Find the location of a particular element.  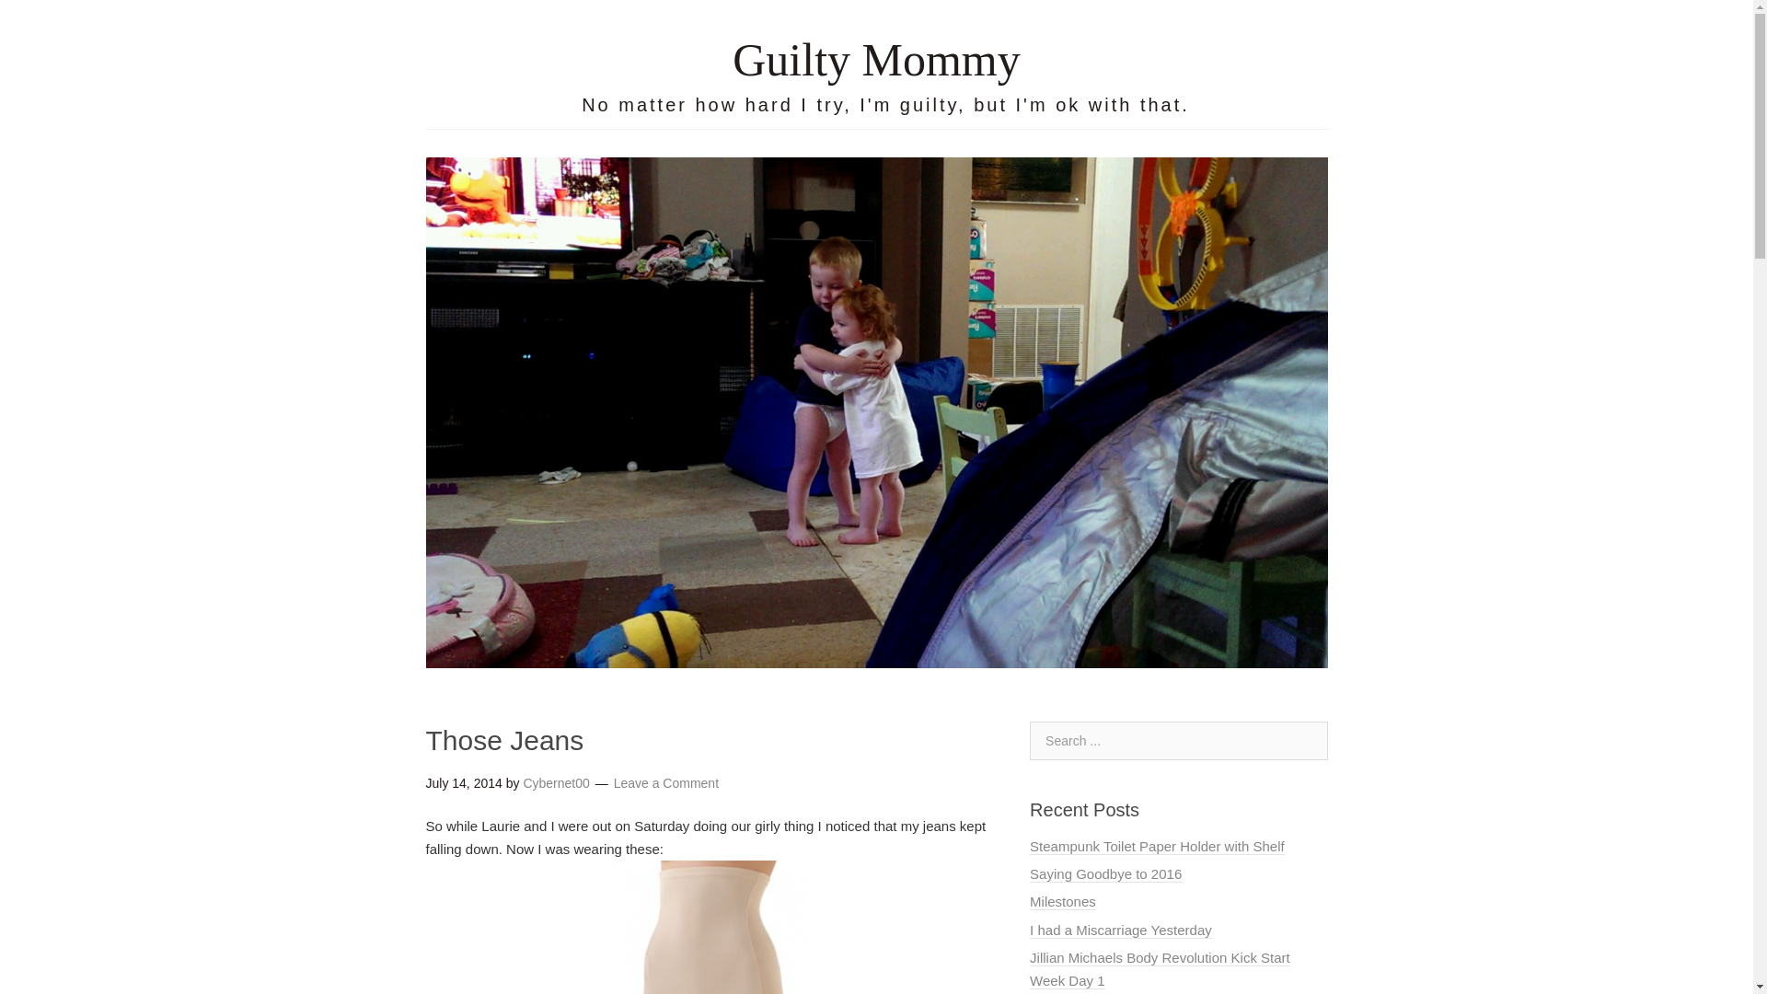

Cybernet00 is located at coordinates (556, 782).